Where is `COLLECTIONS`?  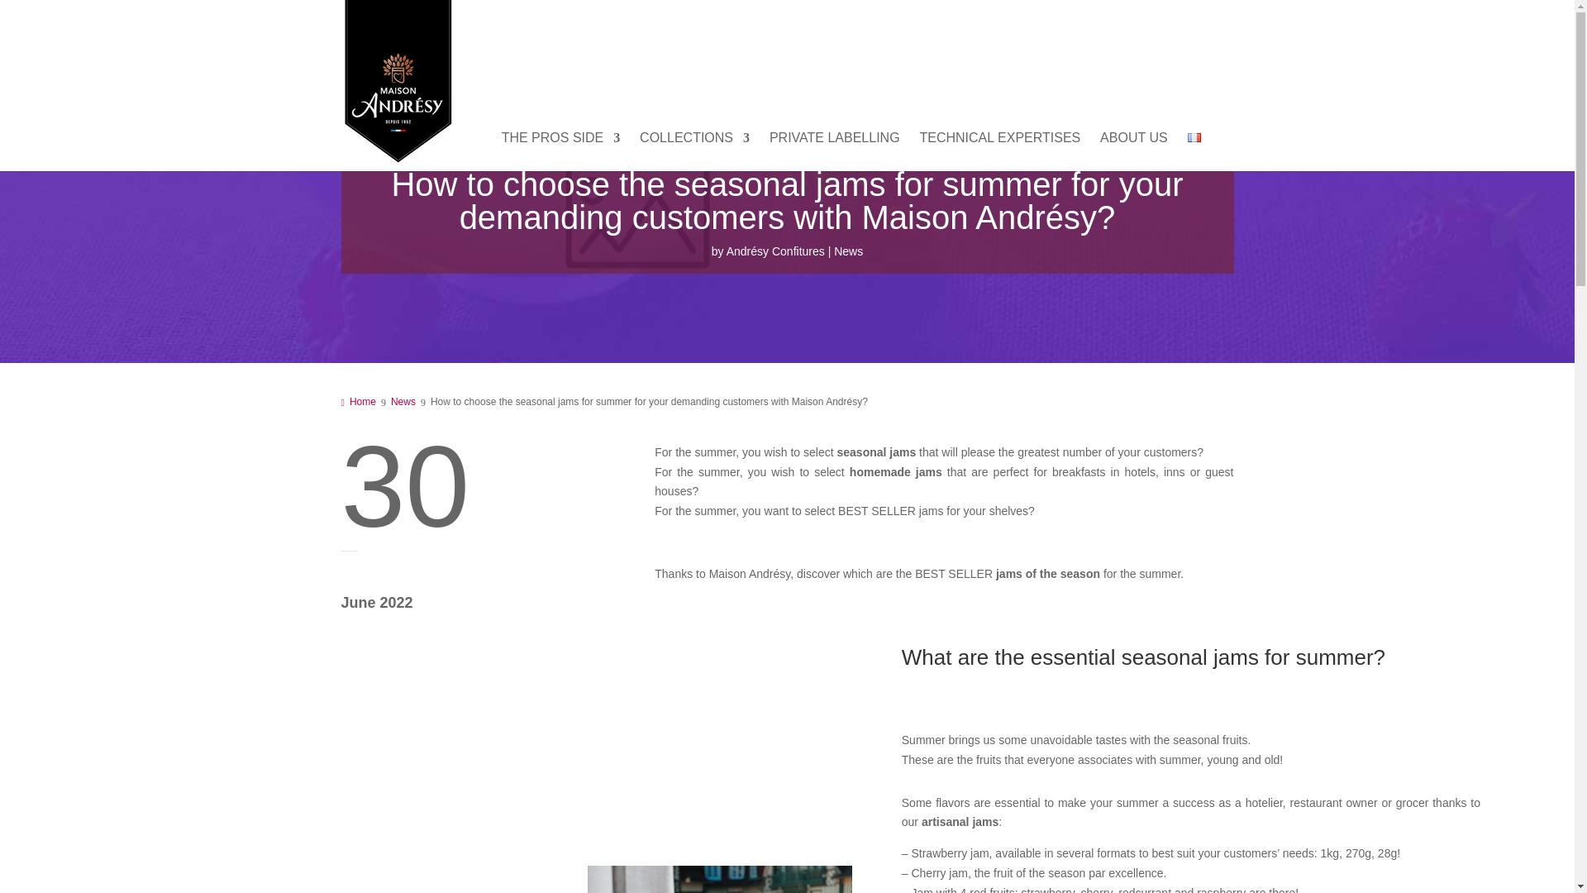
COLLECTIONS is located at coordinates (694, 151).